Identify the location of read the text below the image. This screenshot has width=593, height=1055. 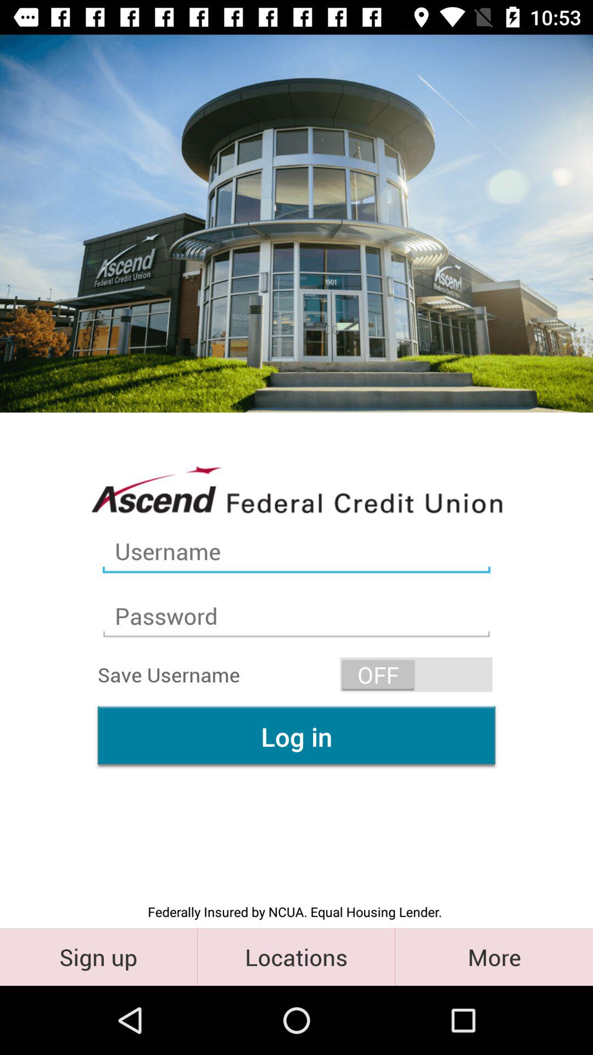
(296, 489).